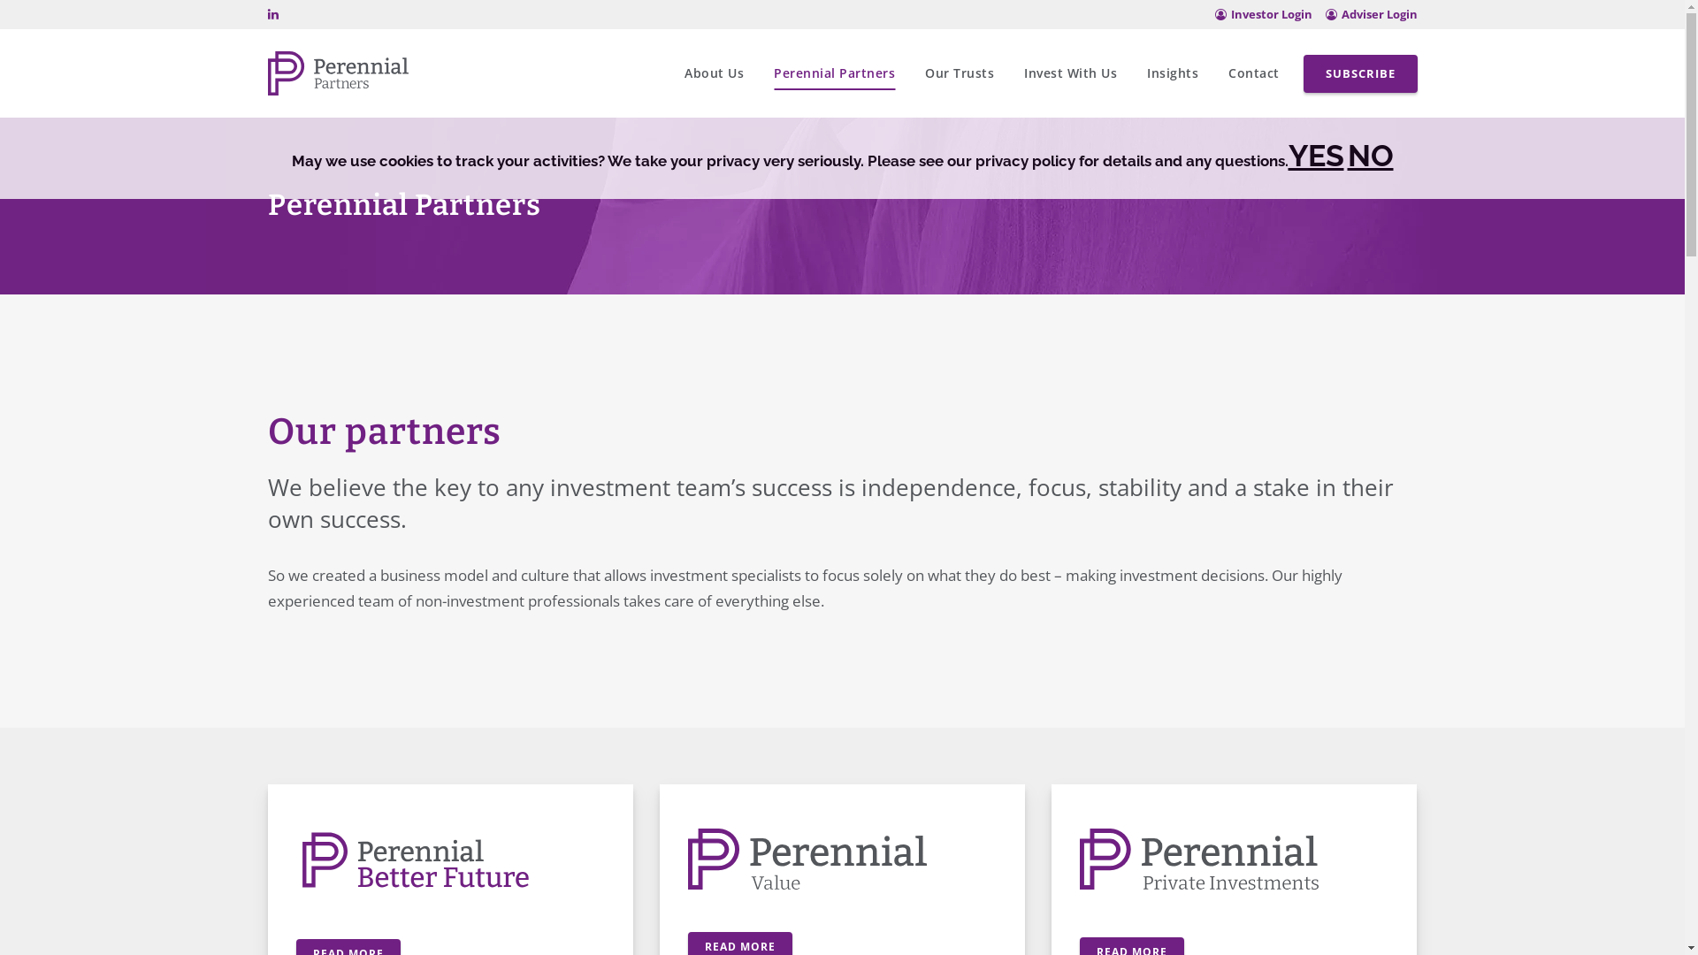 Image resolution: width=1698 pixels, height=955 pixels. What do you see at coordinates (1371, 14) in the screenshot?
I see `Adviser Login` at bounding box center [1371, 14].